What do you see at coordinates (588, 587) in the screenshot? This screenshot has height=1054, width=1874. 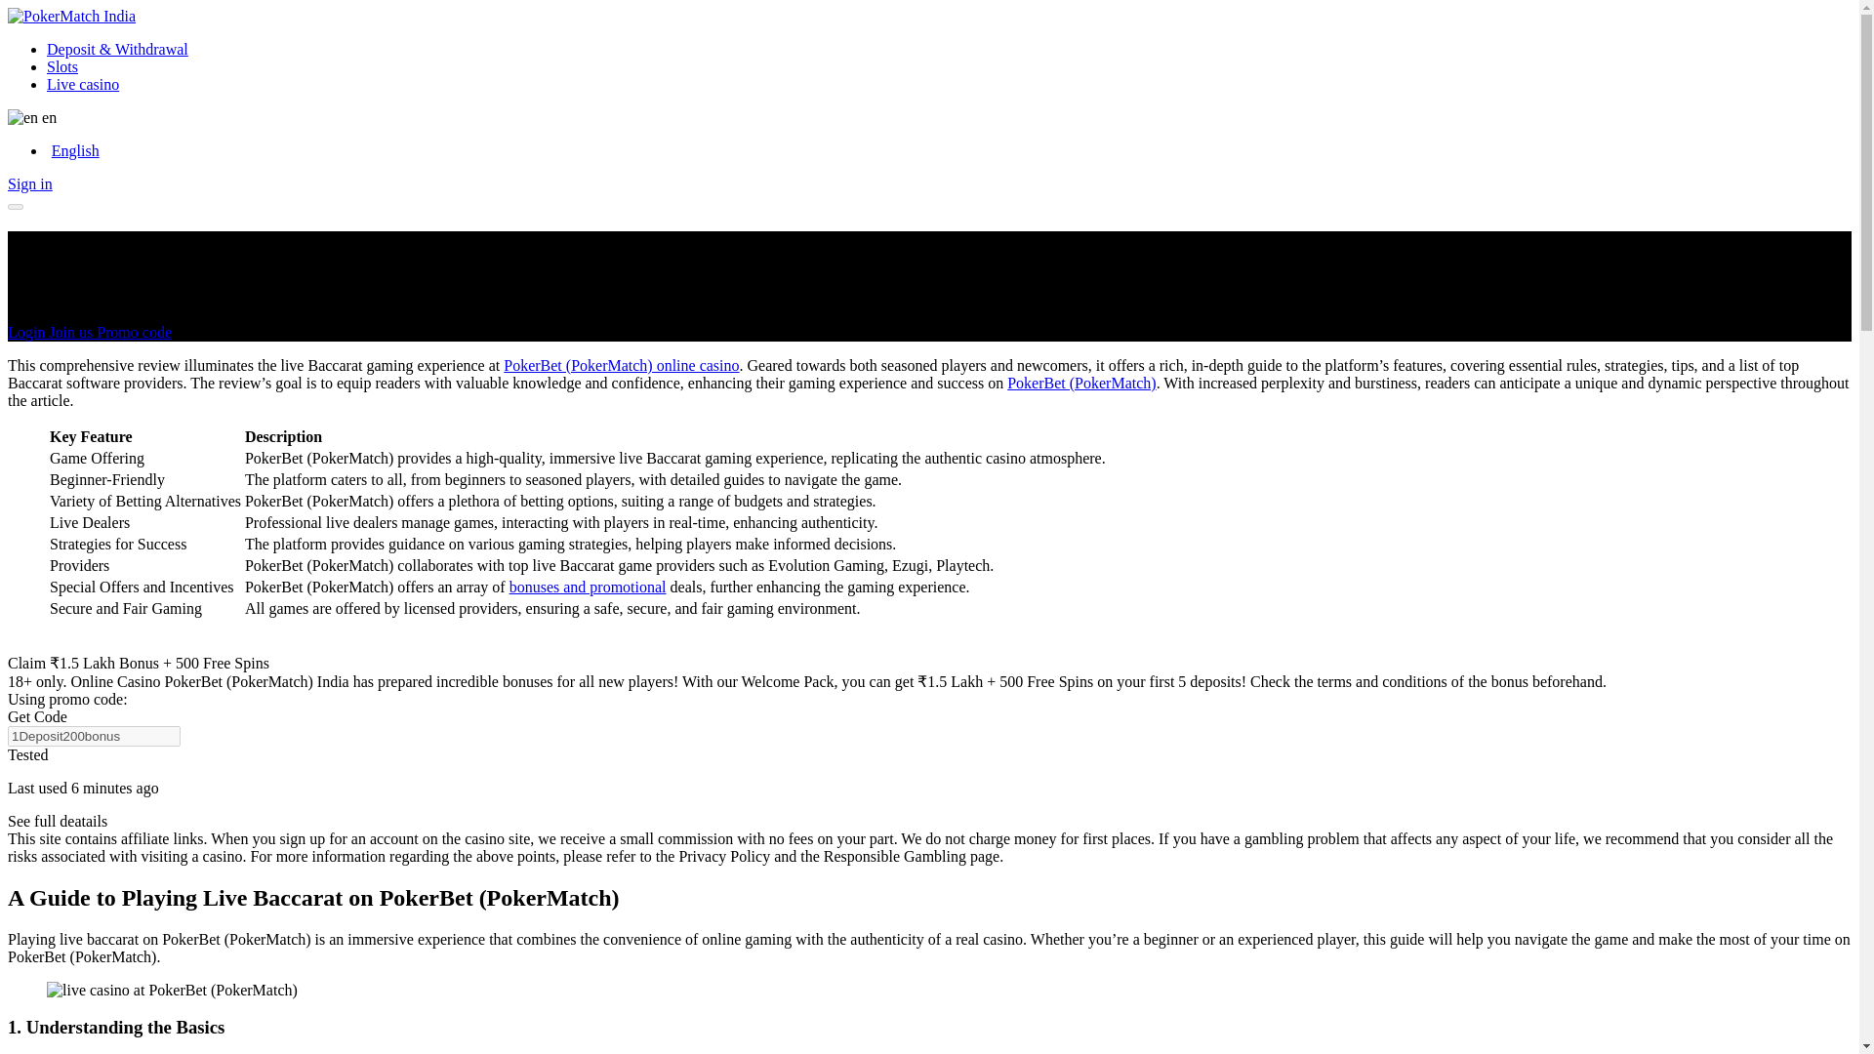 I see `bonuses and promotional` at bounding box center [588, 587].